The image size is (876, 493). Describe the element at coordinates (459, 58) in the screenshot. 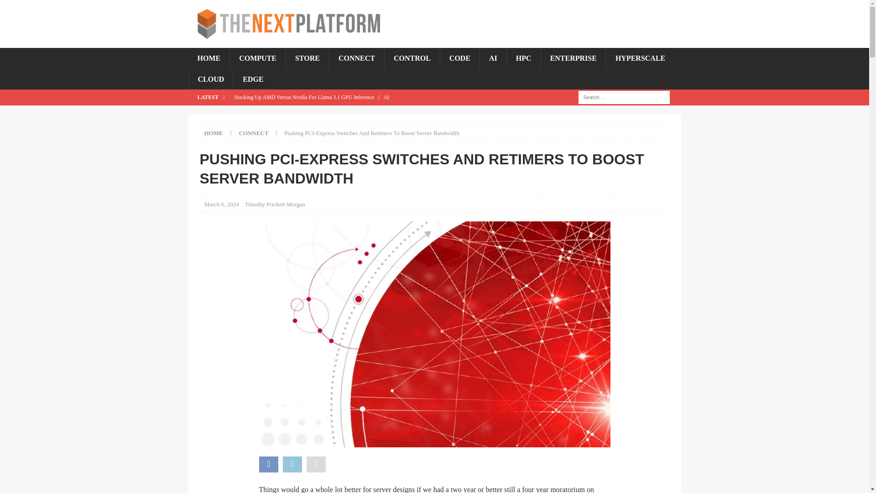

I see `CODE` at that location.